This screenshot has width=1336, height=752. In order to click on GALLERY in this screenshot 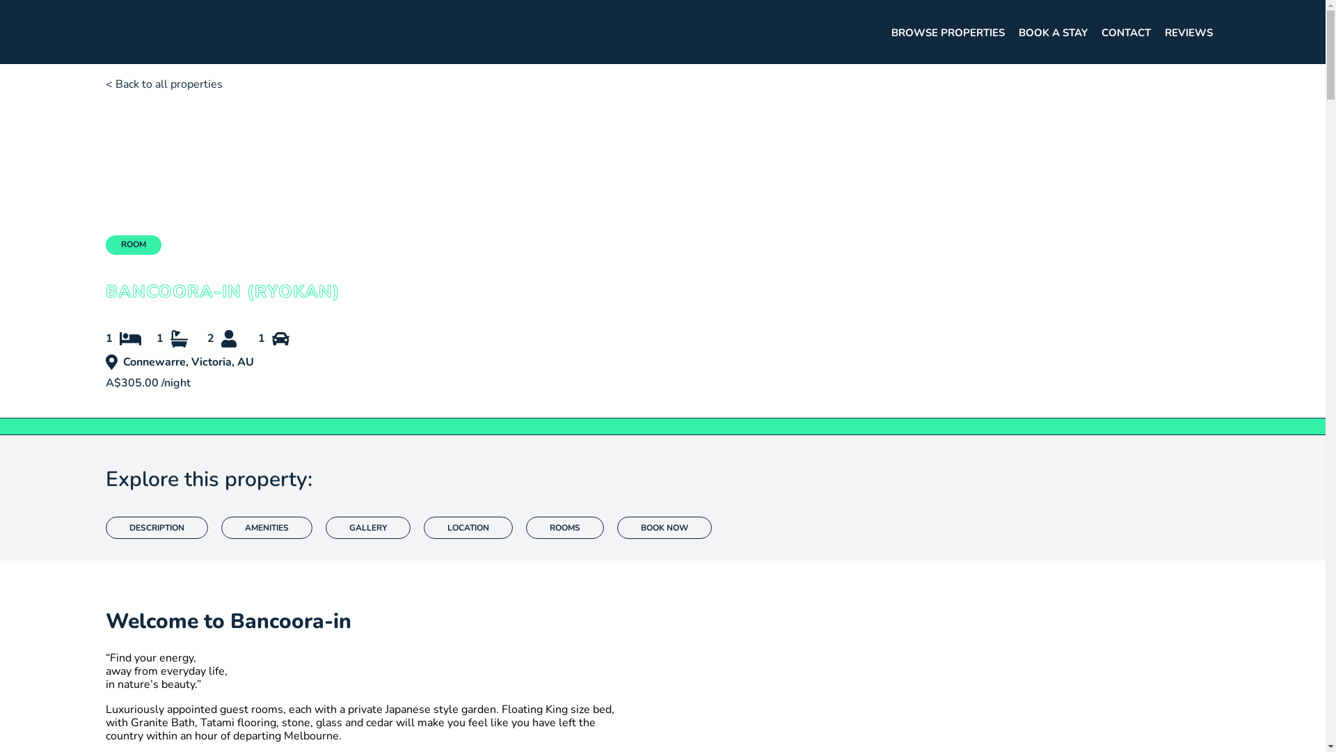, I will do `click(368, 528)`.